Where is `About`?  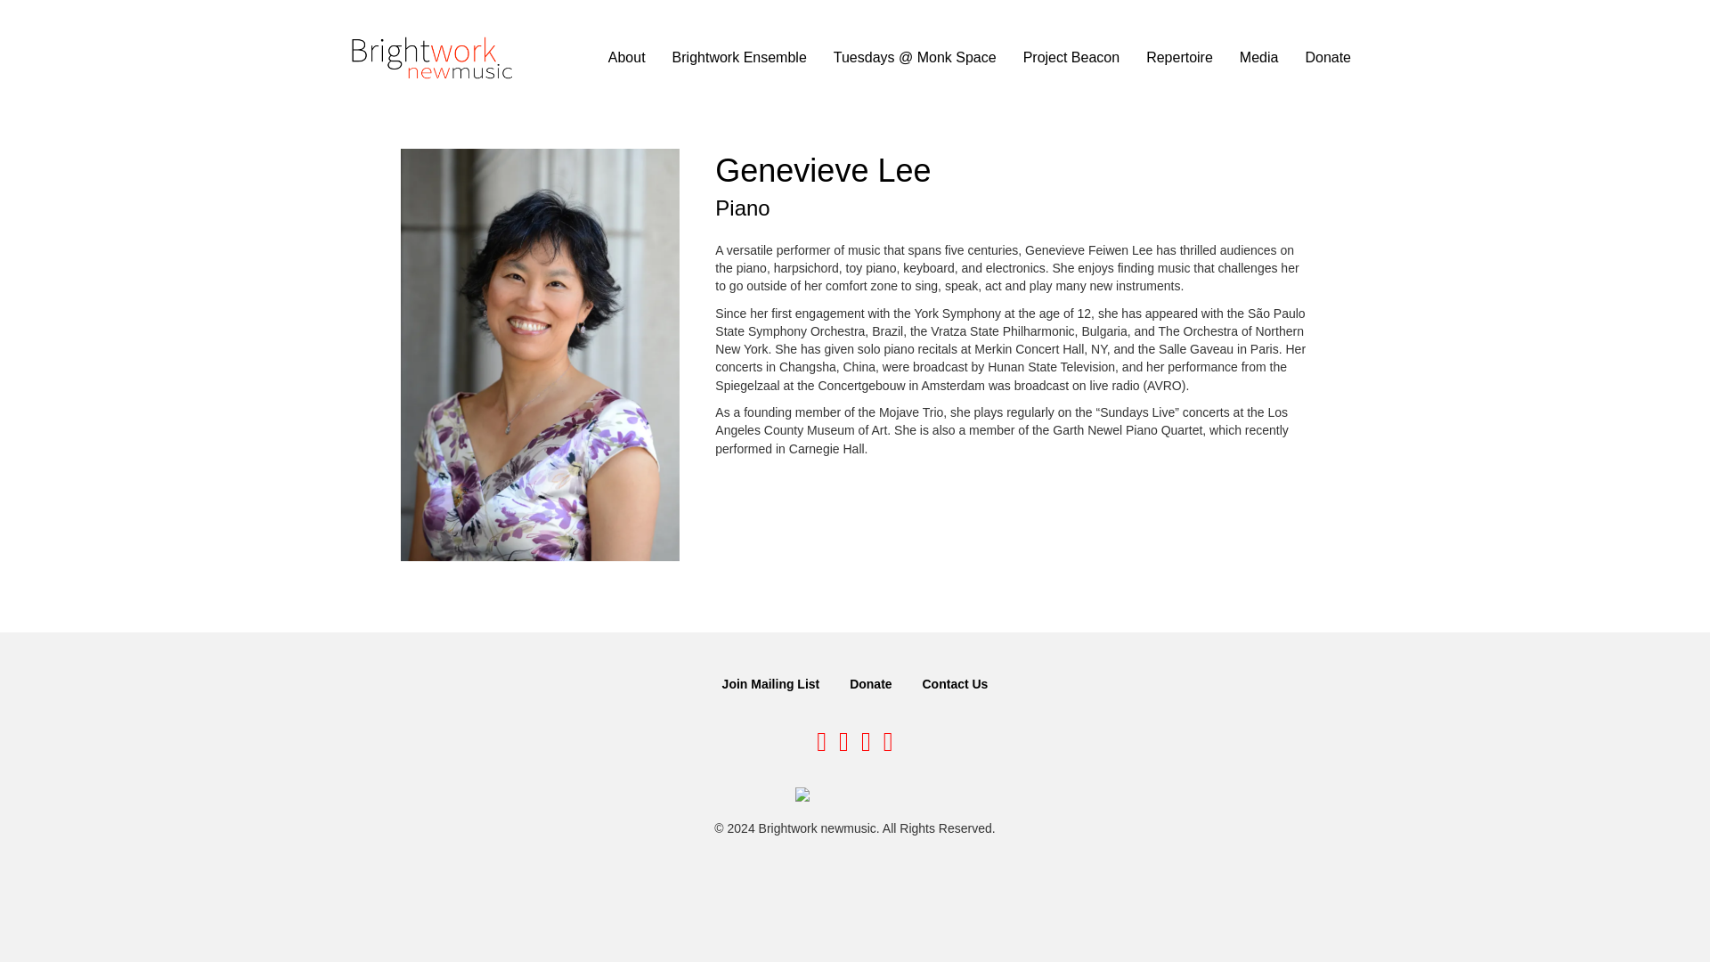 About is located at coordinates (627, 58).